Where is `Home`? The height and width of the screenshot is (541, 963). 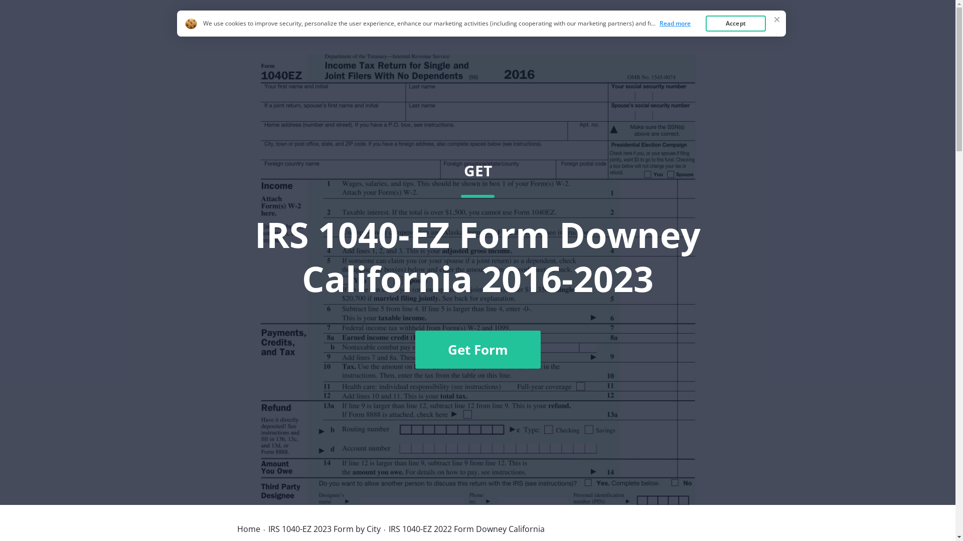
Home is located at coordinates (653, 32).